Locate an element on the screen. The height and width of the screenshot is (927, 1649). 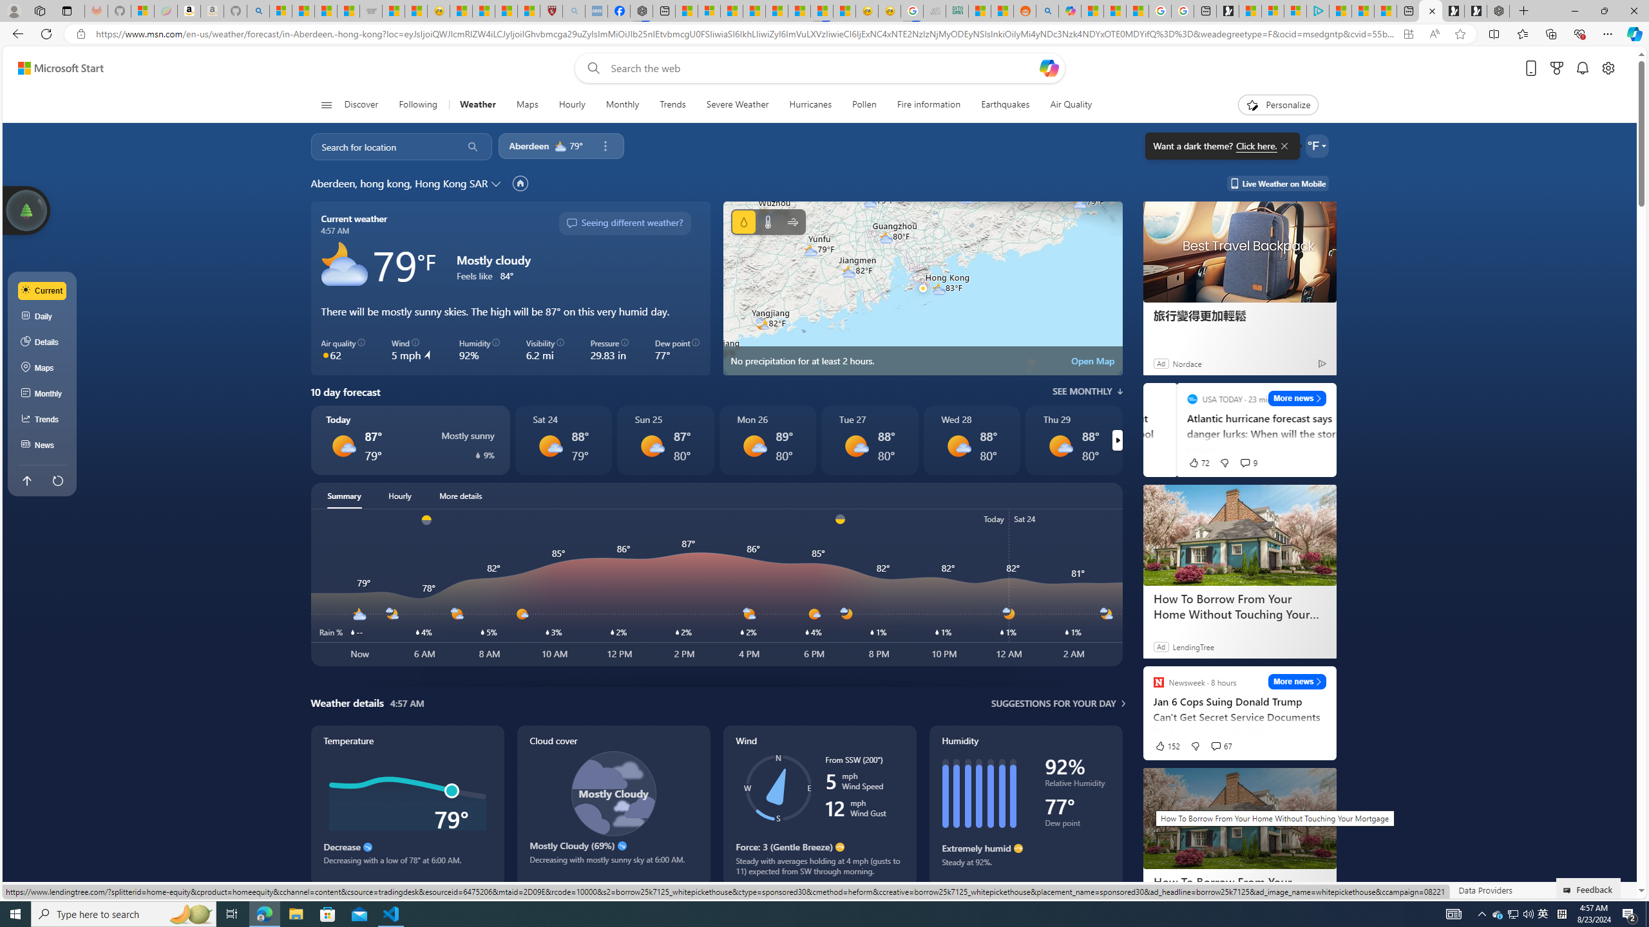
Hurricanes is located at coordinates (810, 105).